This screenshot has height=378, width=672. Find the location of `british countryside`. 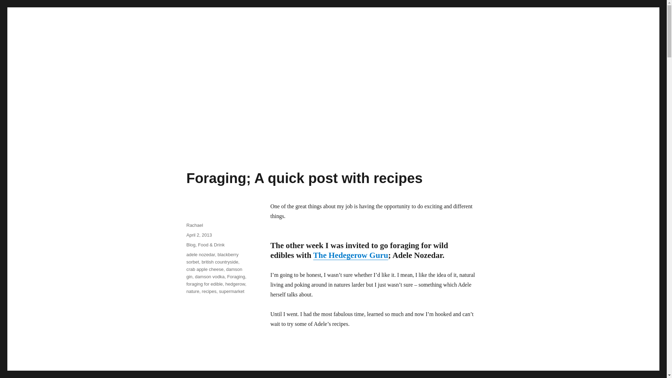

british countryside is located at coordinates (220, 262).